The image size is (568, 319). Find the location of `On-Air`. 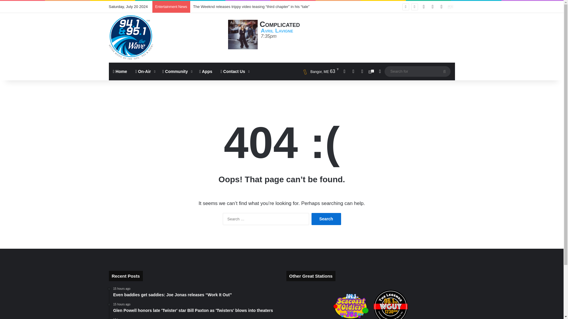

On-Air is located at coordinates (145, 71).